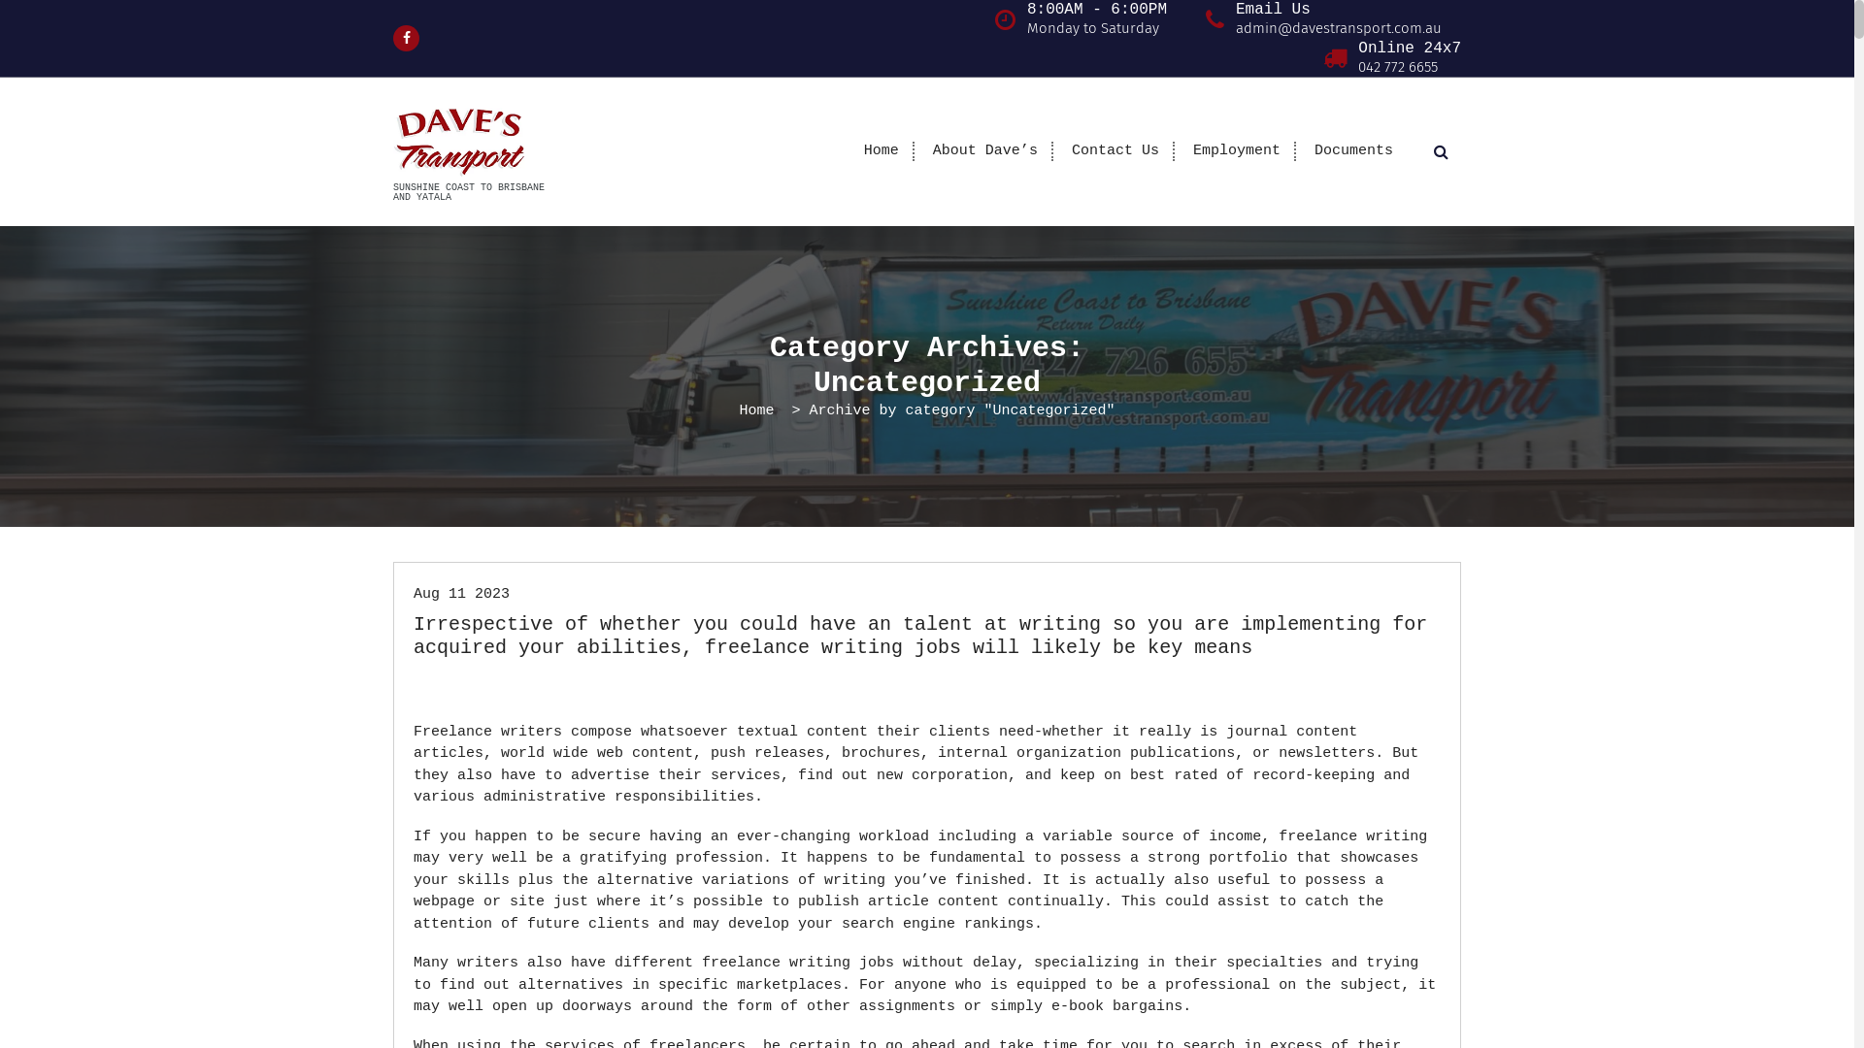 The image size is (1864, 1048). What do you see at coordinates (462, 594) in the screenshot?
I see `Aug 11 2023` at bounding box center [462, 594].